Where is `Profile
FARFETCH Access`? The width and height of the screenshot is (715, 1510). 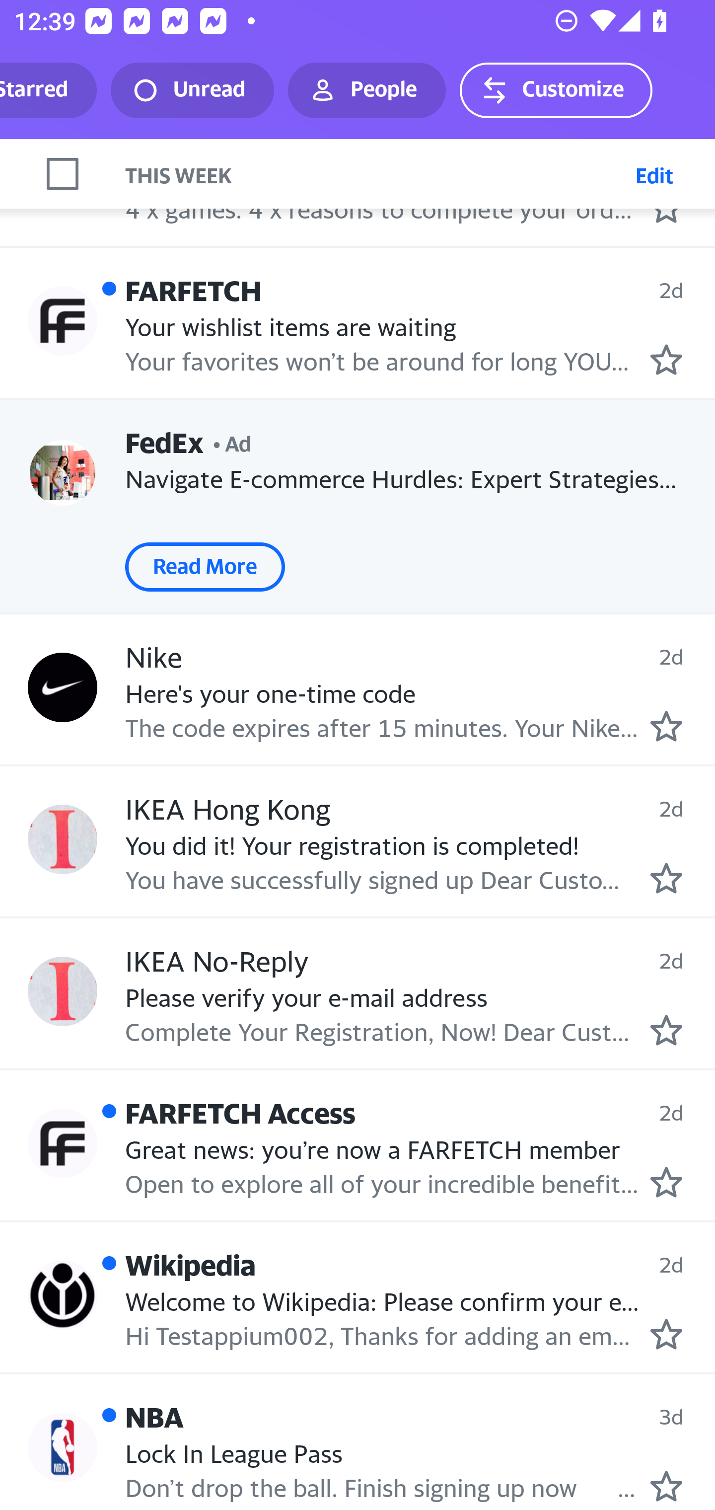
Profile
FARFETCH Access is located at coordinates (63, 1143).